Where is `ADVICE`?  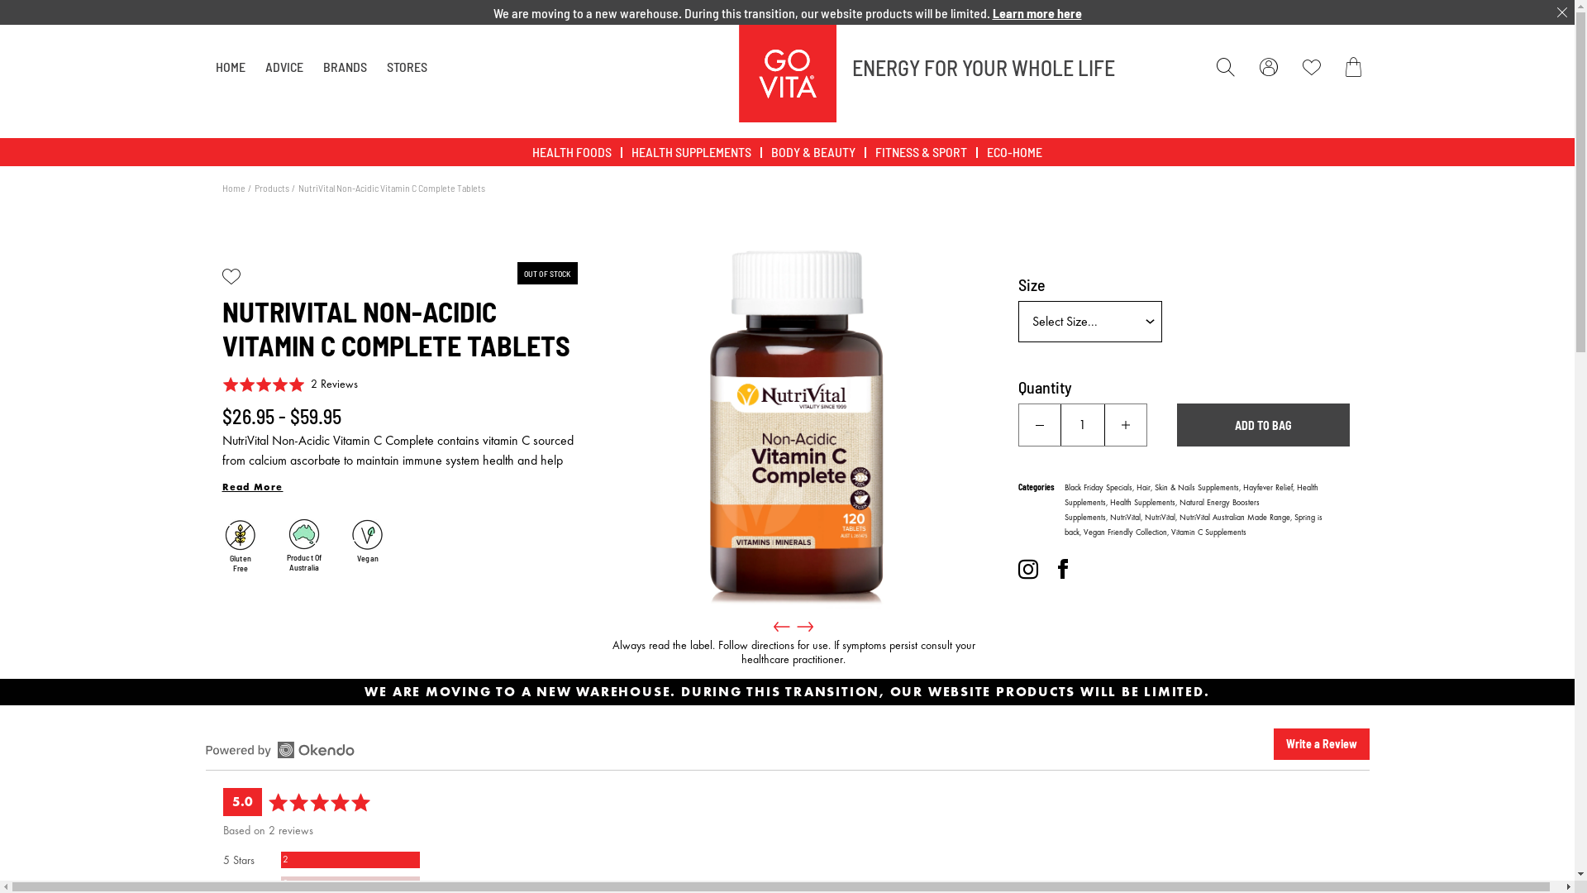 ADVICE is located at coordinates (284, 67).